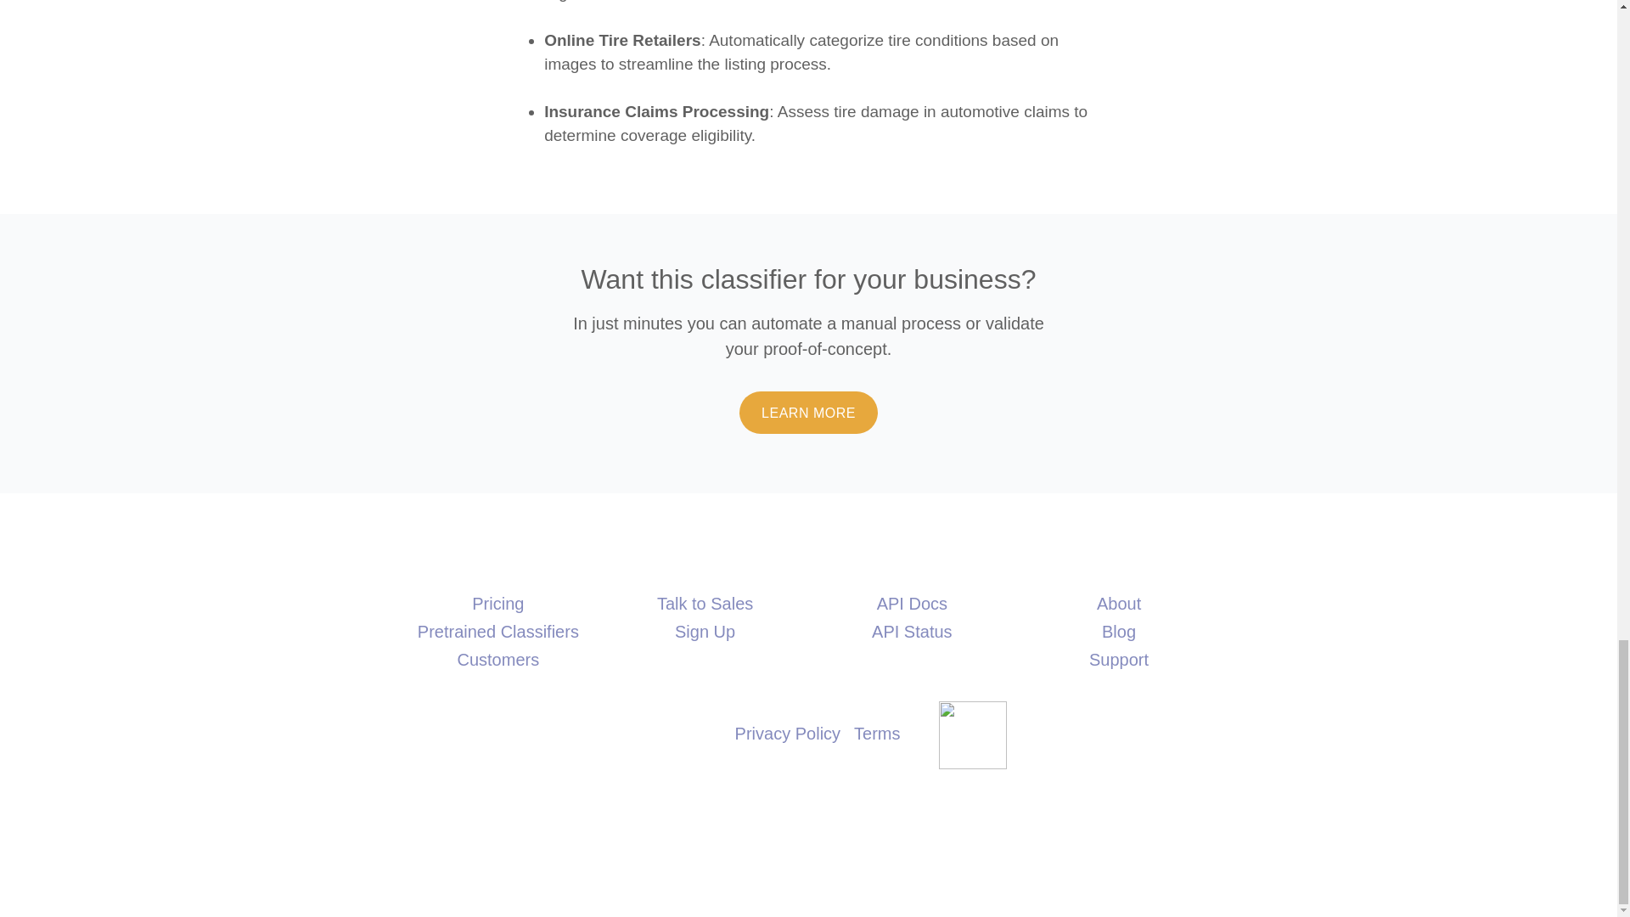 The image size is (1630, 917). What do you see at coordinates (497, 603) in the screenshot?
I see `Pricing` at bounding box center [497, 603].